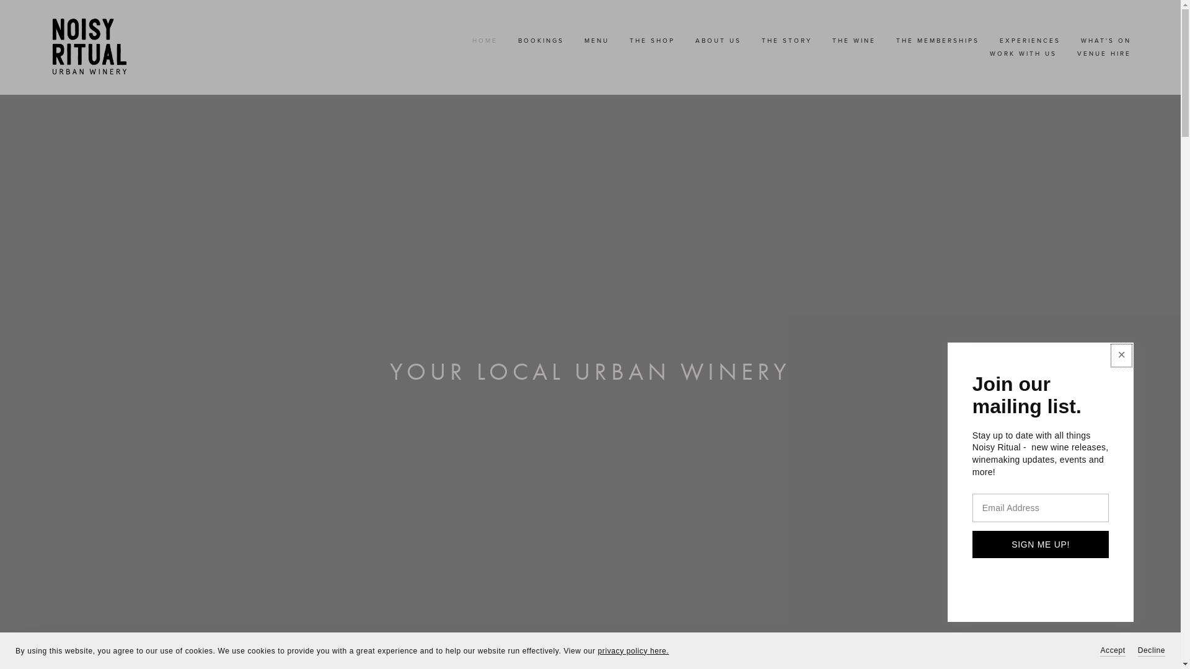 Image resolution: width=1190 pixels, height=669 pixels. Describe the element at coordinates (652, 40) in the screenshot. I see `THE SHOP` at that location.